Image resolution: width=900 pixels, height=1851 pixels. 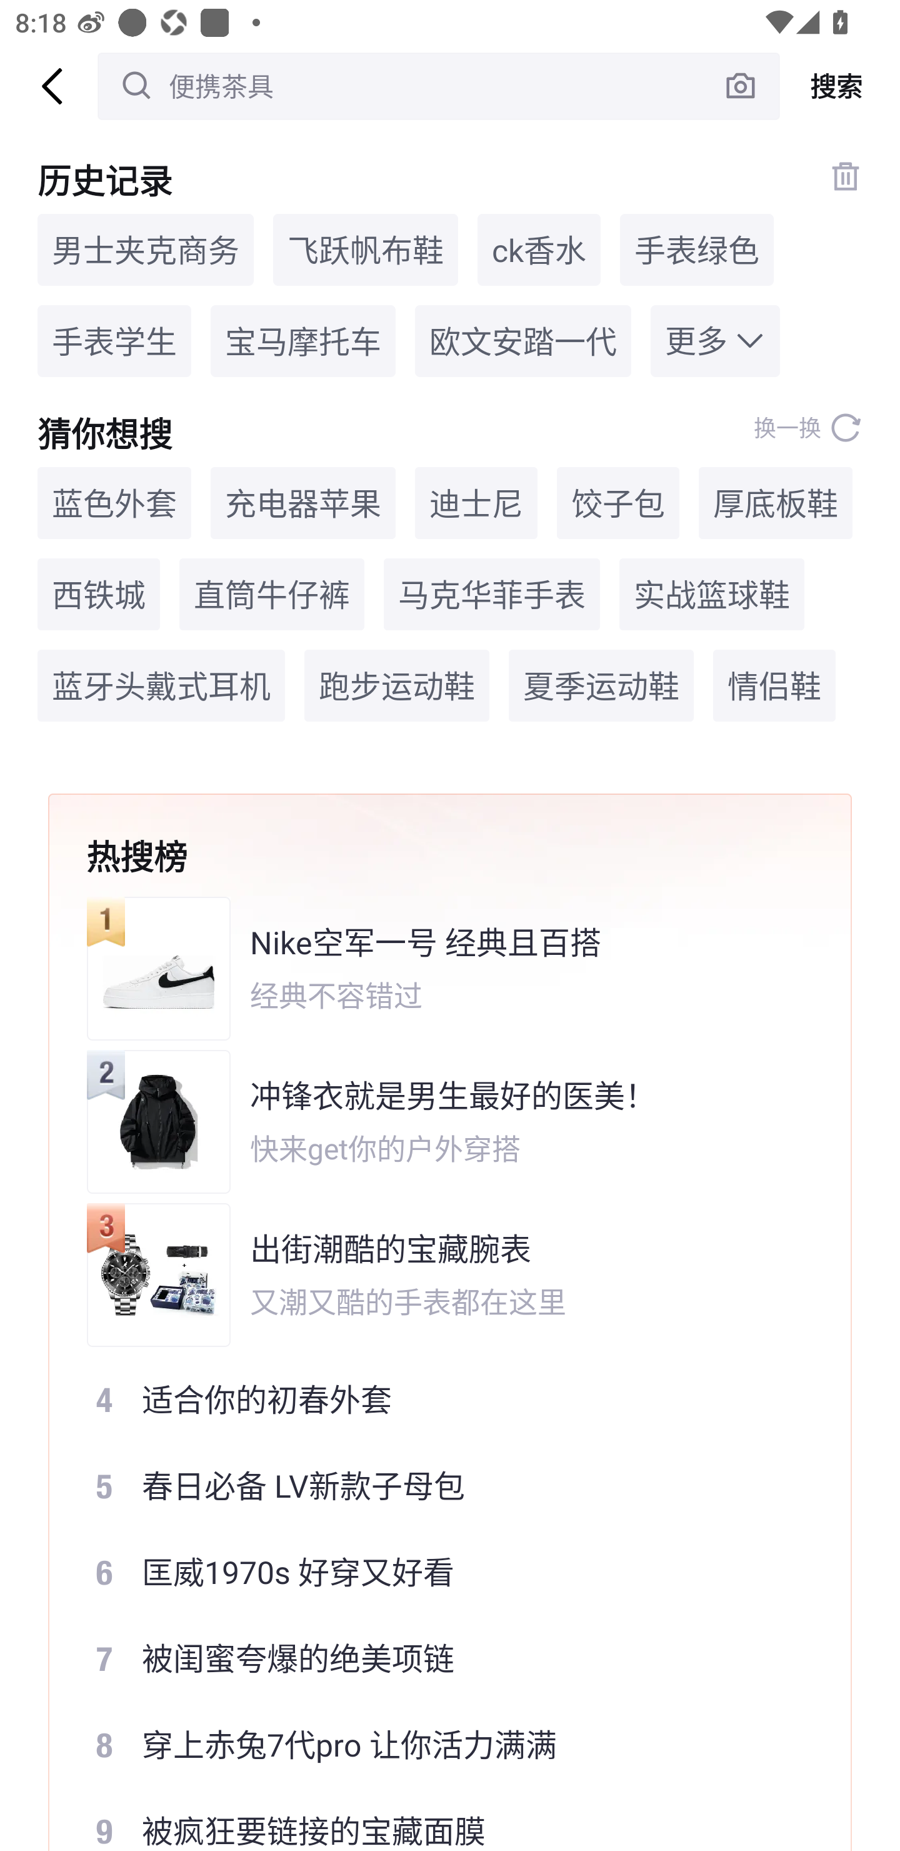 What do you see at coordinates (711, 595) in the screenshot?
I see `实战篮球鞋` at bounding box center [711, 595].